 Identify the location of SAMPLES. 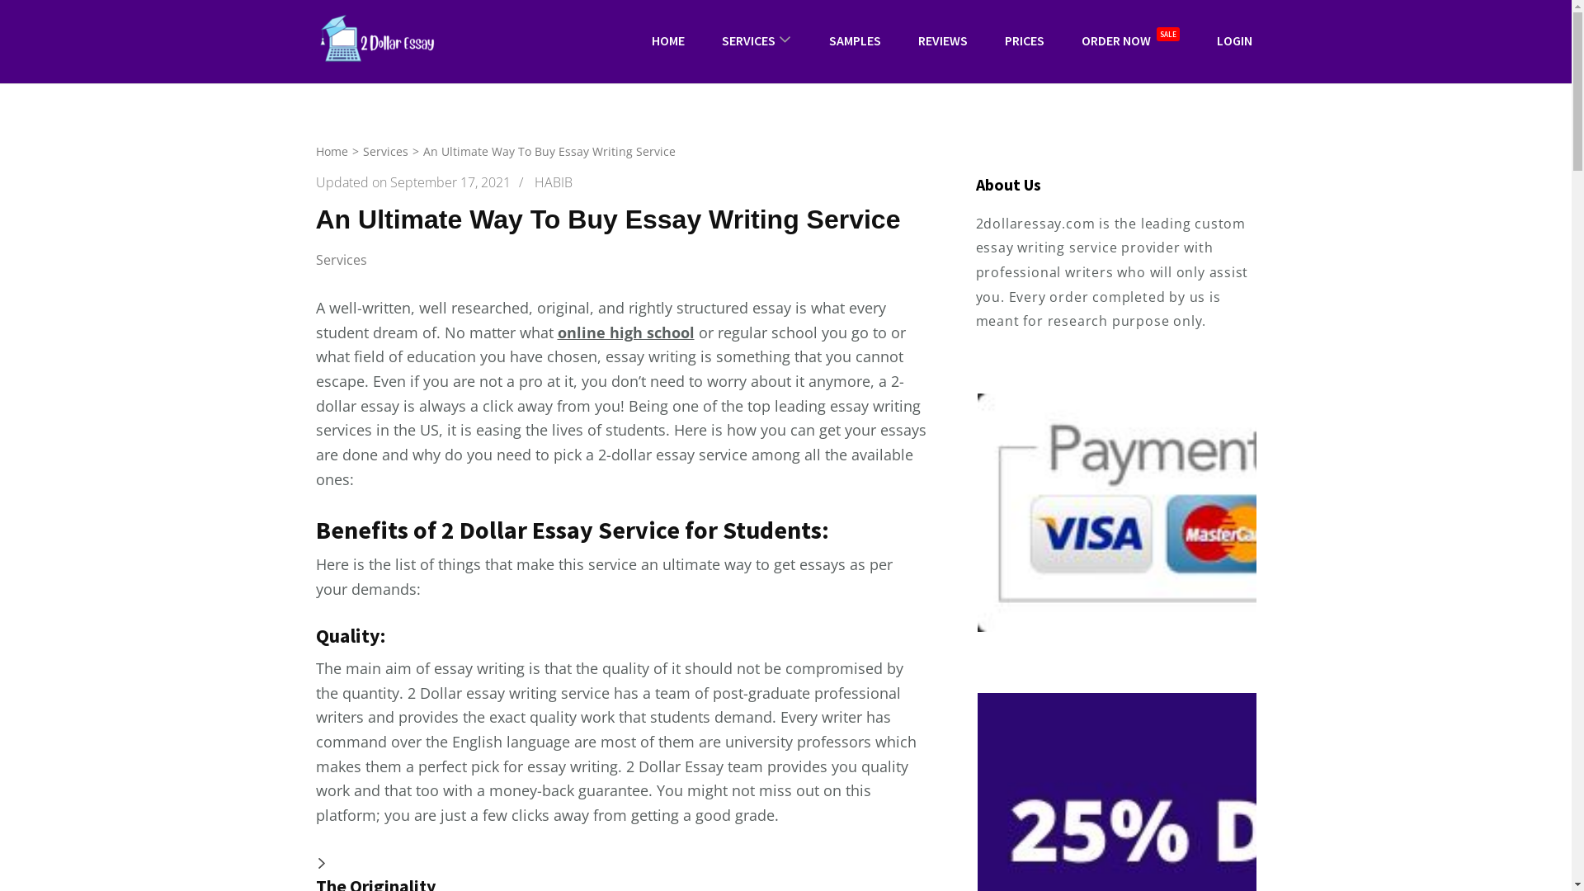
(855, 41).